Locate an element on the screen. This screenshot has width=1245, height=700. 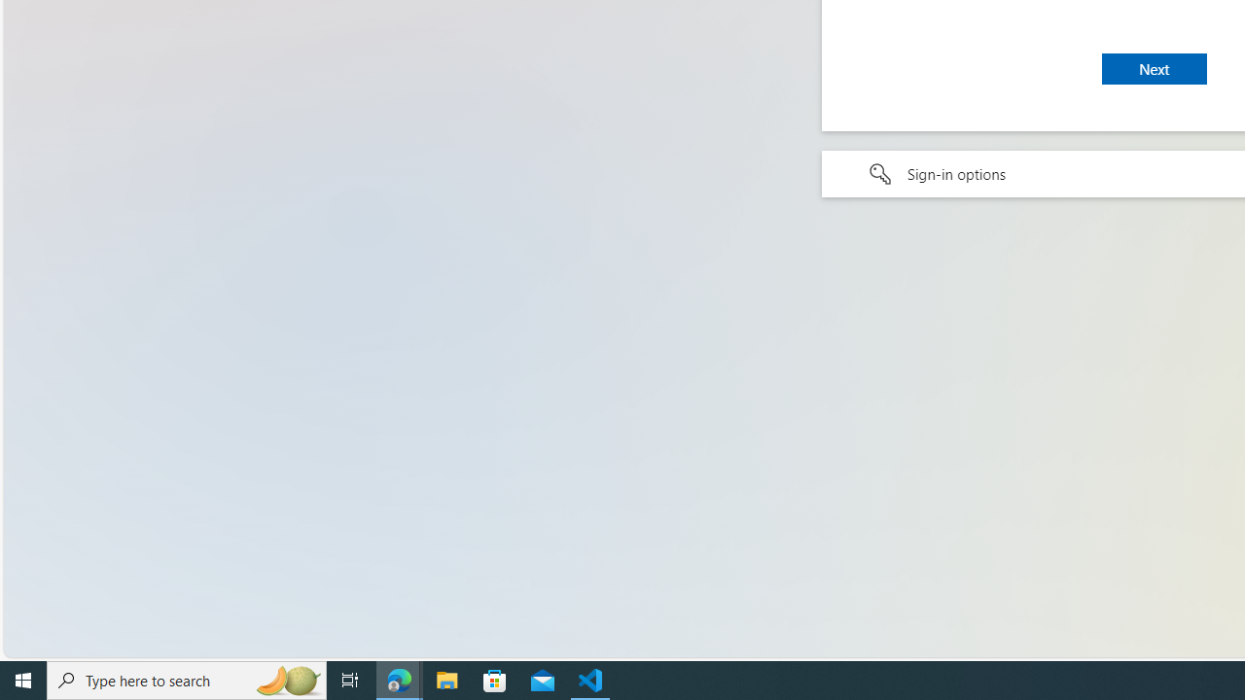
Next is located at coordinates (1154, 68).